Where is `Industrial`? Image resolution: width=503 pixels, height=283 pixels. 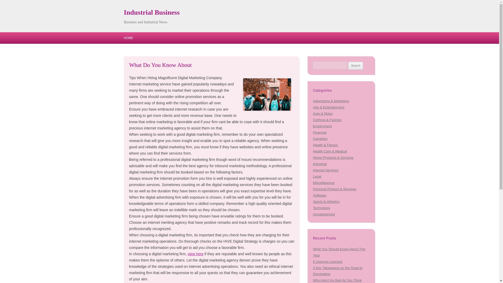
Industrial is located at coordinates (320, 164).